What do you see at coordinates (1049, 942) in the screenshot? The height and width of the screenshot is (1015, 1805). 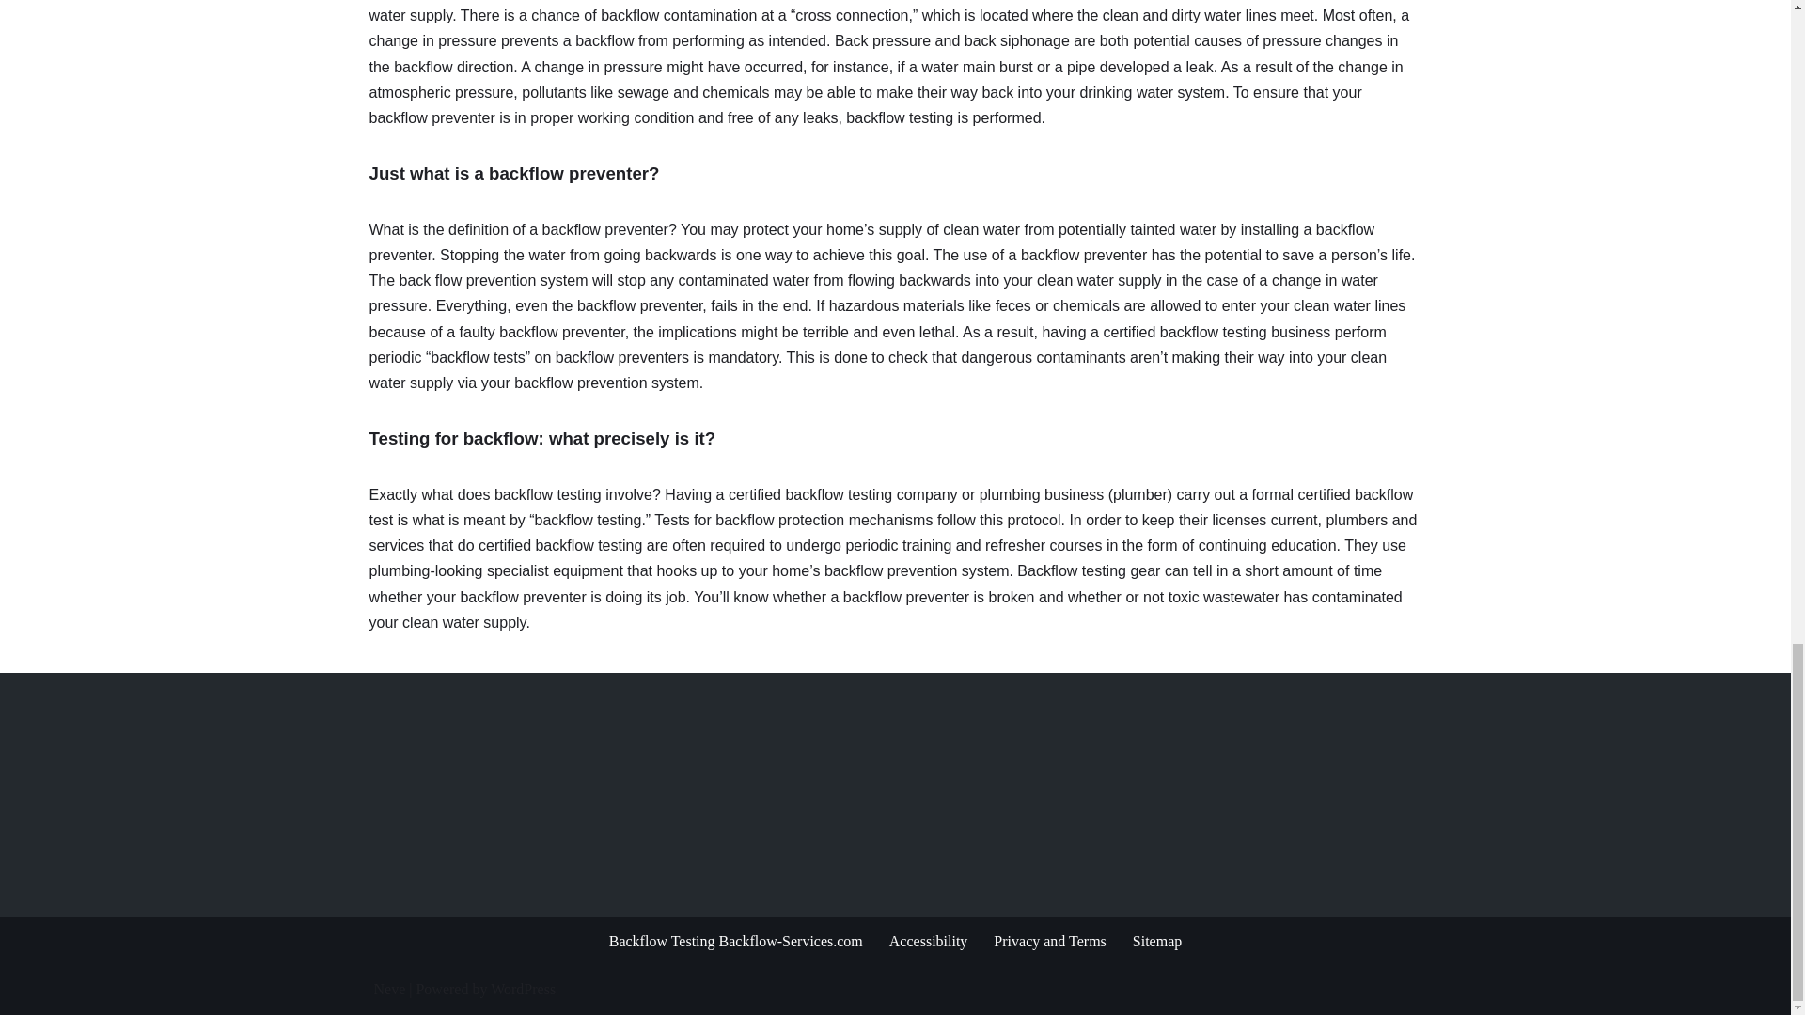 I see `Privacy and Terms` at bounding box center [1049, 942].